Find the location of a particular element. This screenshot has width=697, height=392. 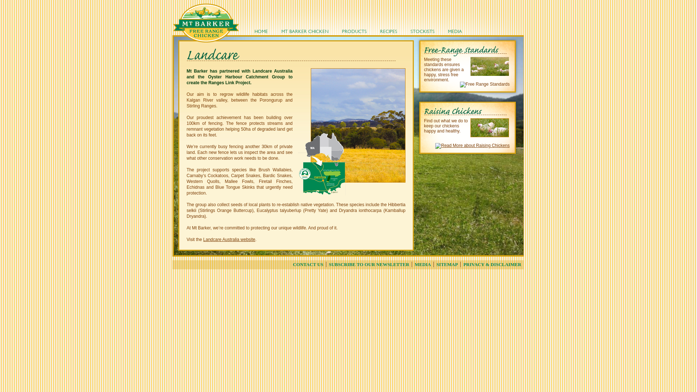

PRODUCTS is located at coordinates (355, 30).